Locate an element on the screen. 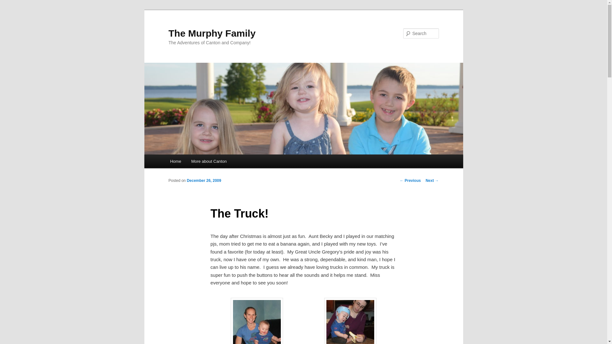  Search is located at coordinates (10, 4).